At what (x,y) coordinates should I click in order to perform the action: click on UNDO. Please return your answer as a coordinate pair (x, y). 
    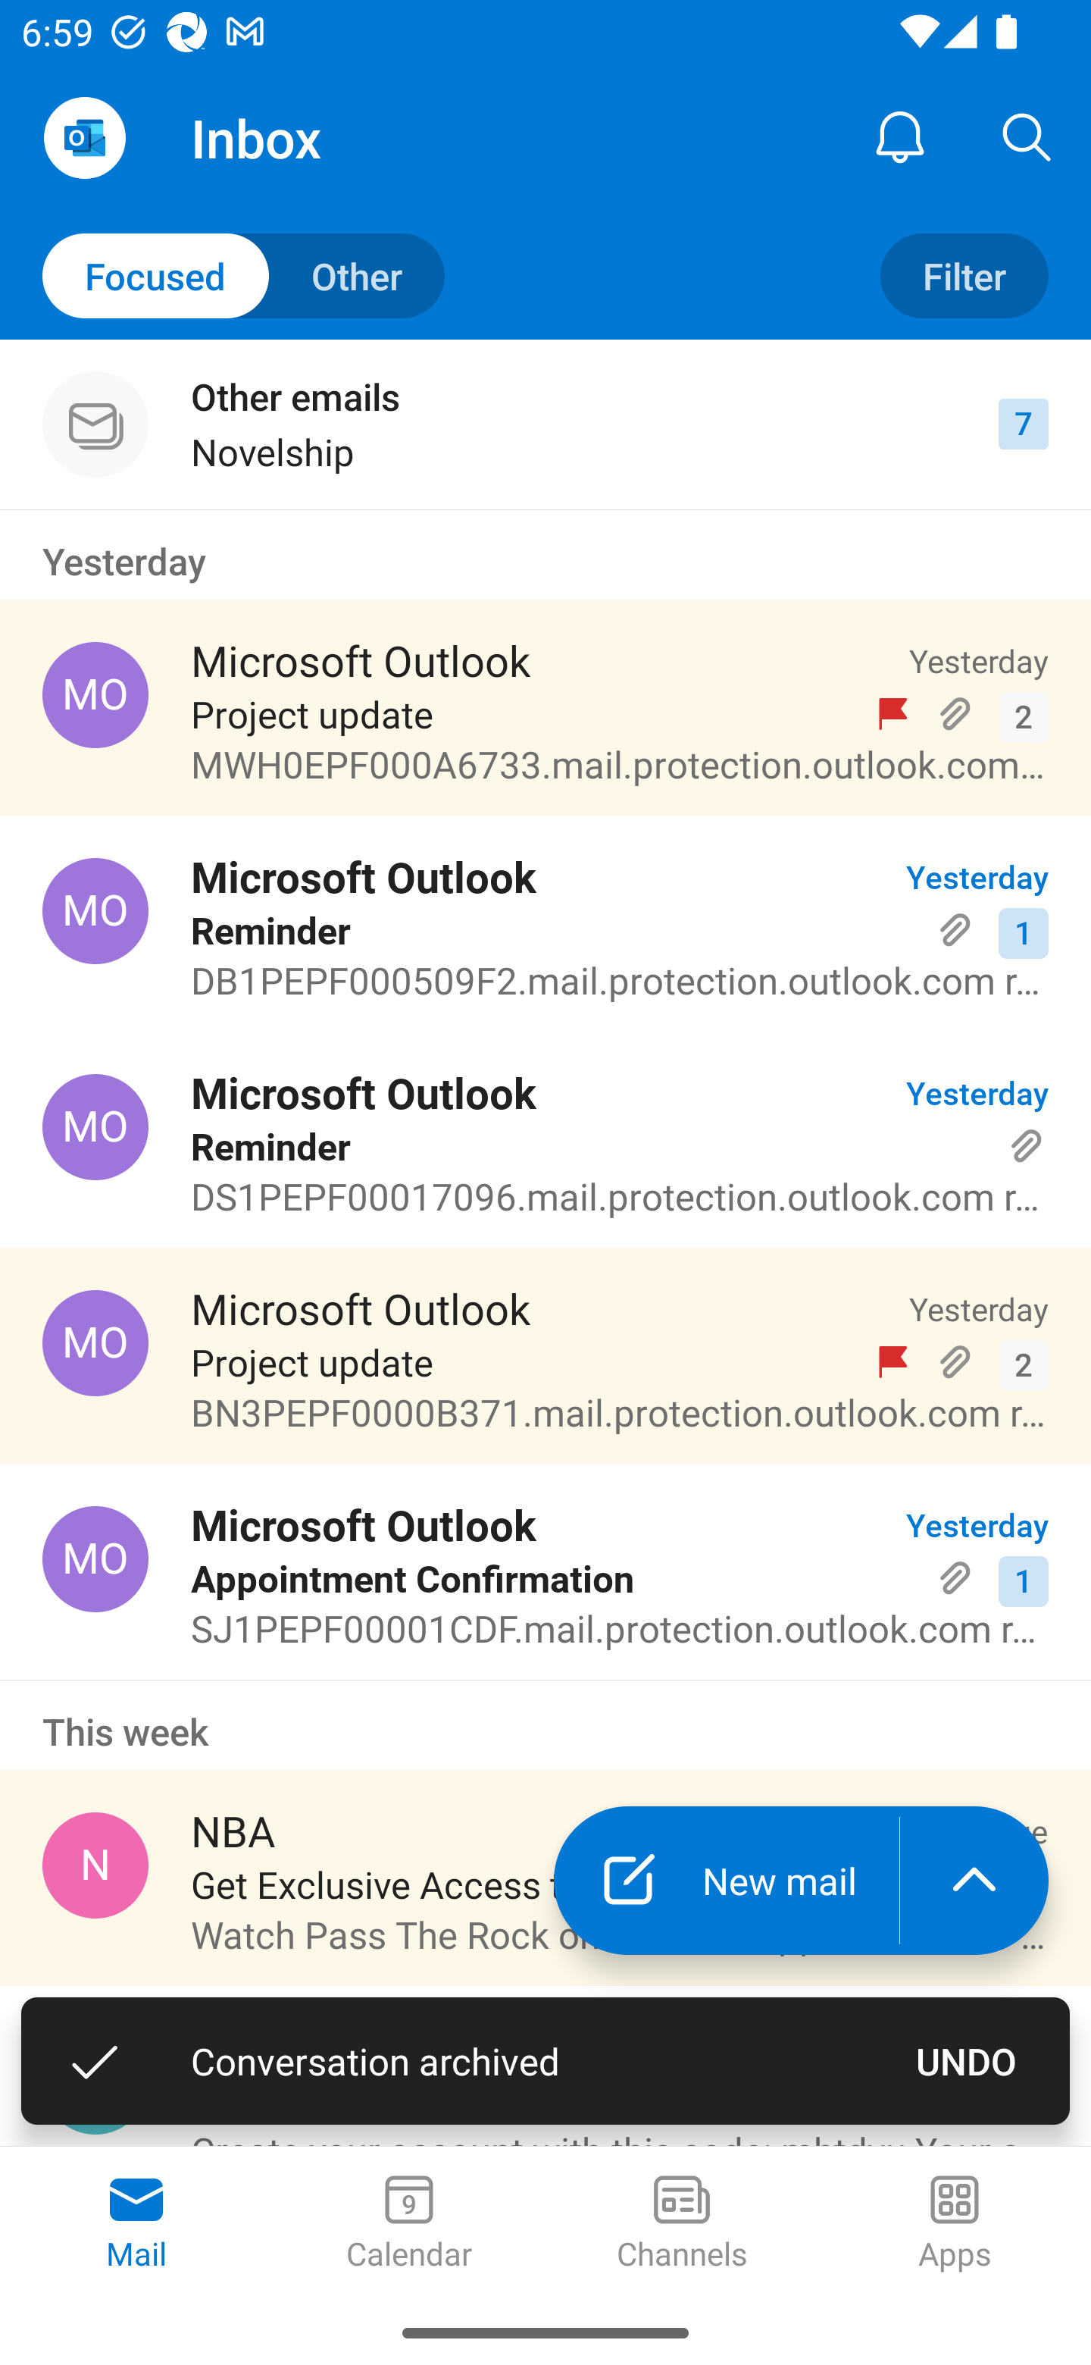
    Looking at the image, I should click on (967, 2060).